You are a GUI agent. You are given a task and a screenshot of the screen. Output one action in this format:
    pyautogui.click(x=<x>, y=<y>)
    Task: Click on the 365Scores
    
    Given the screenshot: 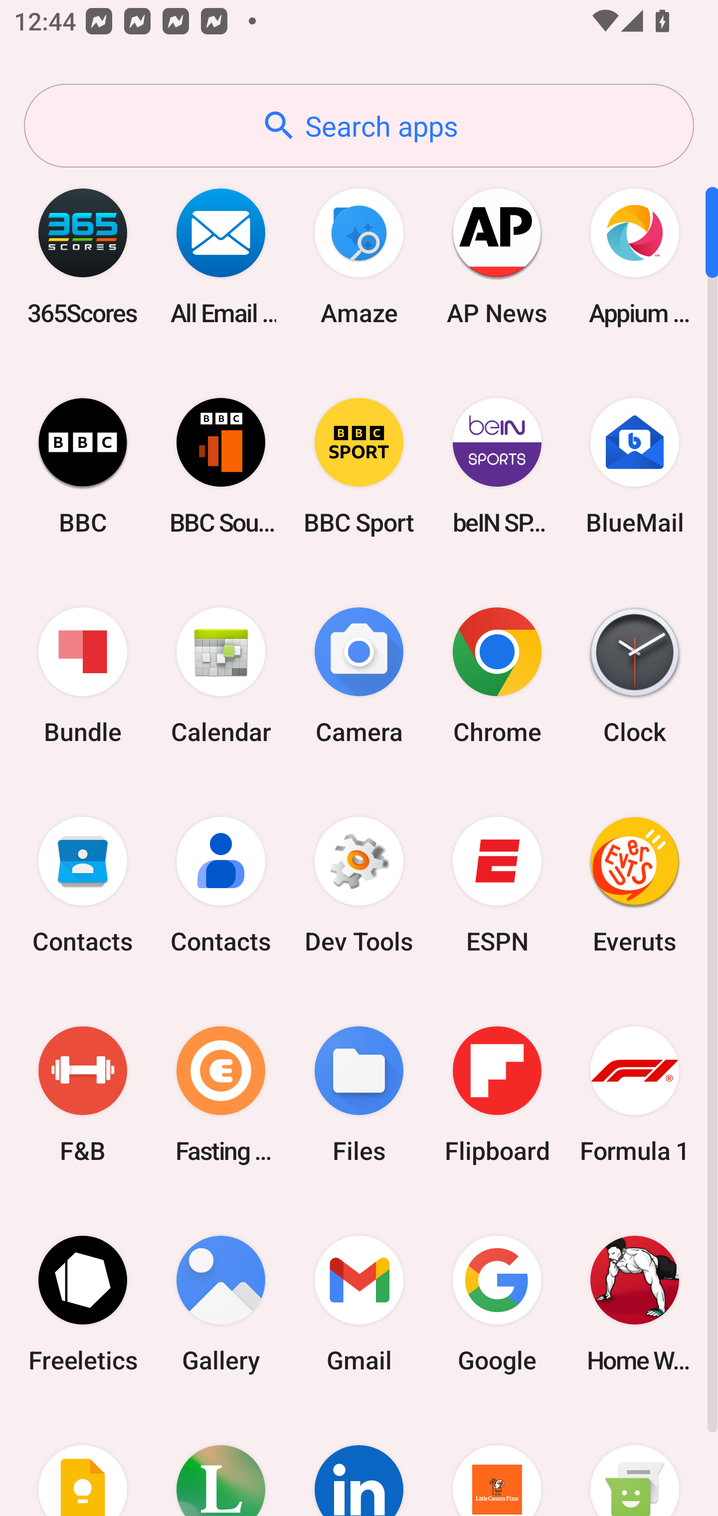 What is the action you would take?
    pyautogui.click(x=83, y=256)
    